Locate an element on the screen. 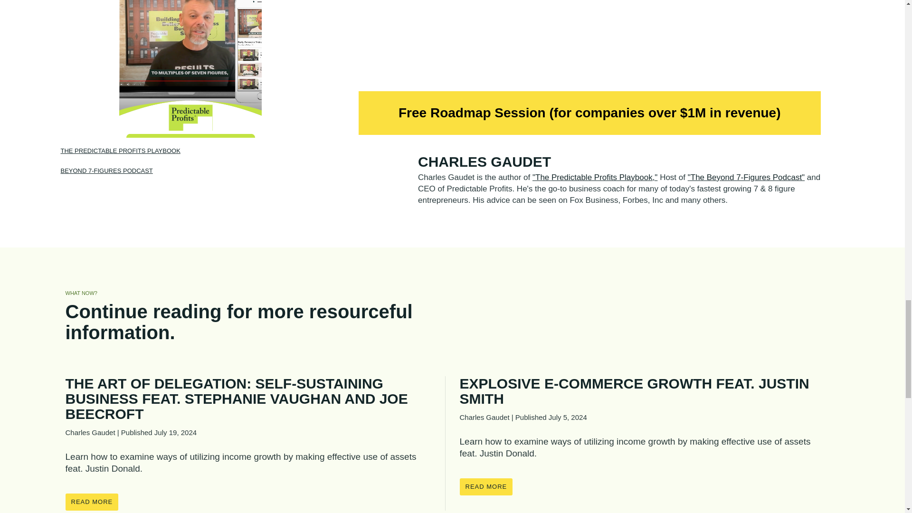 The height and width of the screenshot is (513, 912). "The Predictable Profits Playbook," is located at coordinates (595, 177).